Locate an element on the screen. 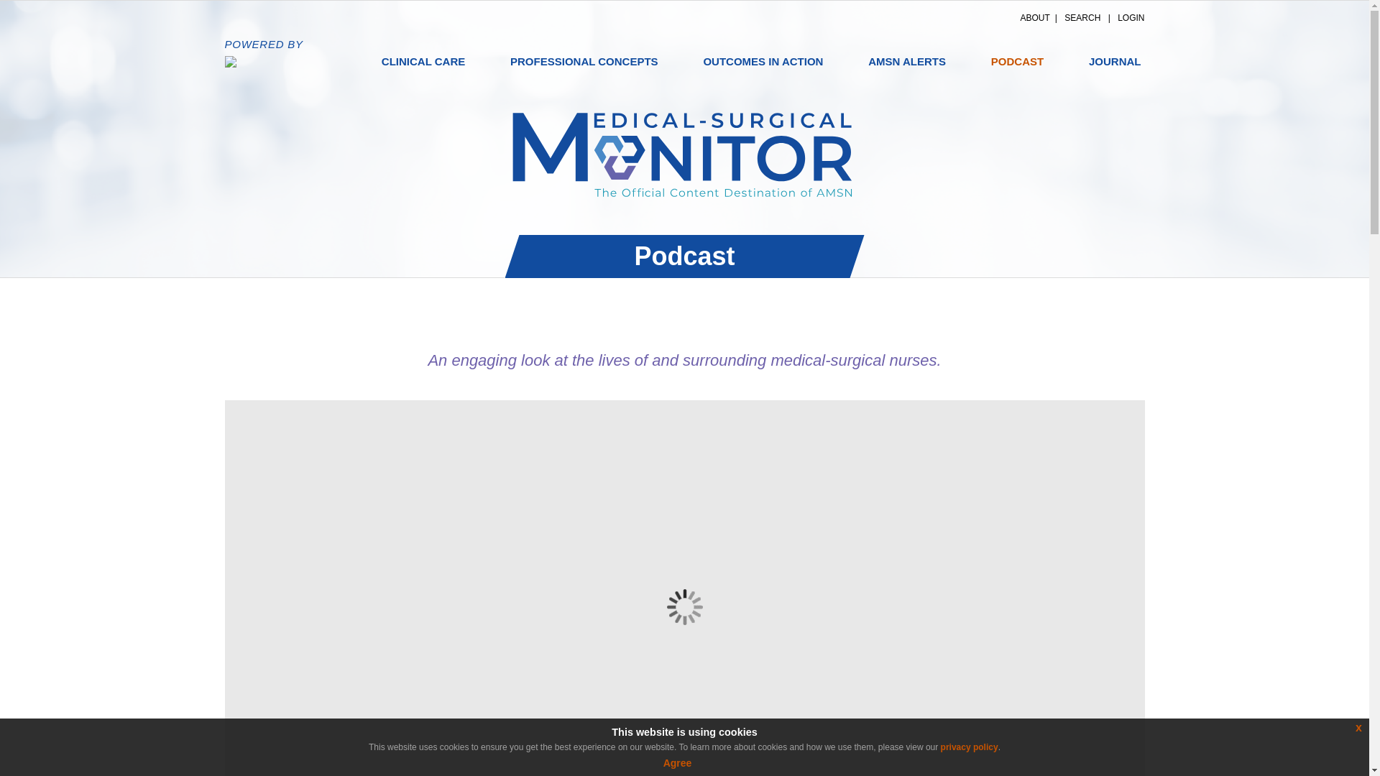  Professional Concepts is located at coordinates (584, 62).